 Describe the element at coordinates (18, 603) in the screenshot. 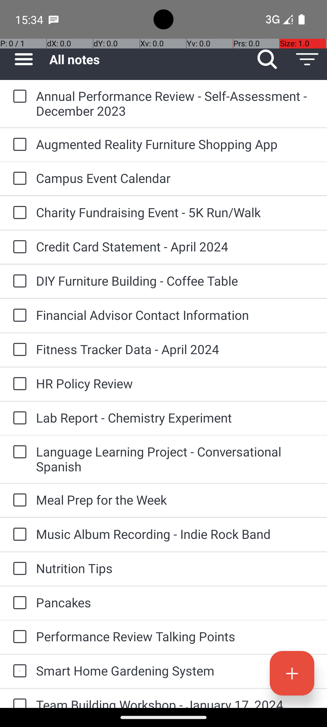

I see `to-do: Pancakes` at that location.